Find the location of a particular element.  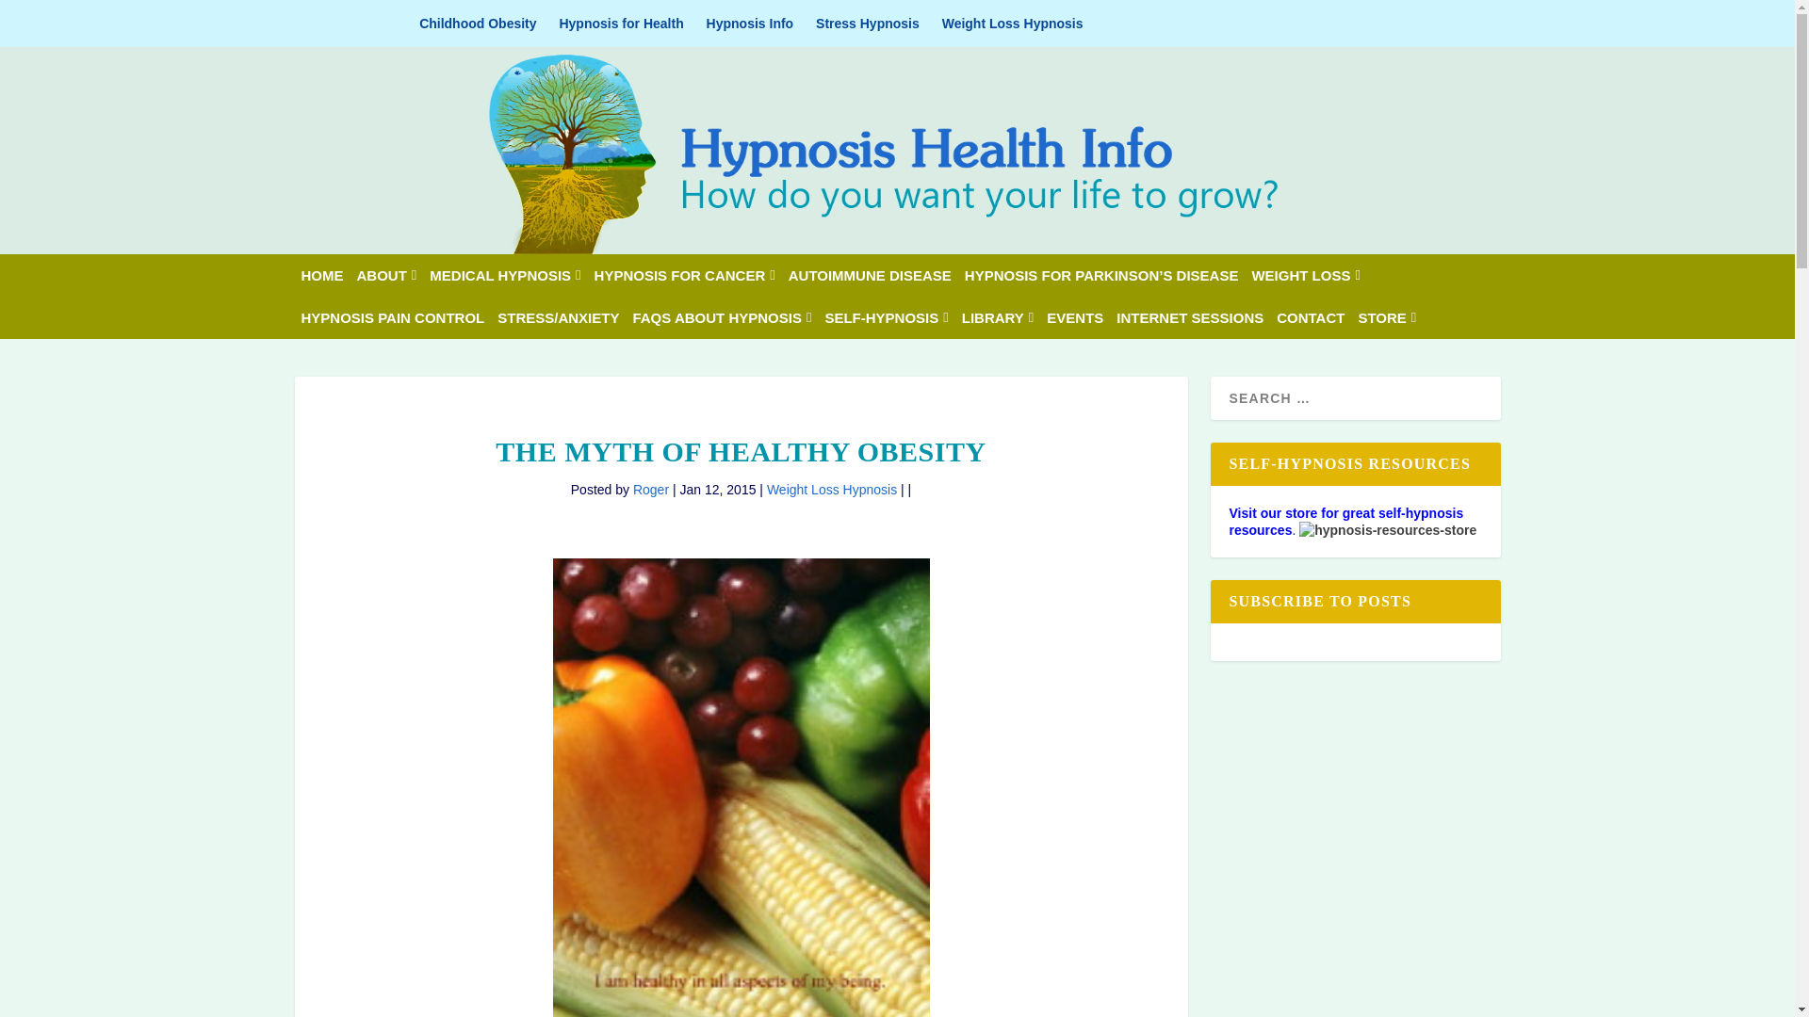

Hypnosis Info is located at coordinates (750, 23).